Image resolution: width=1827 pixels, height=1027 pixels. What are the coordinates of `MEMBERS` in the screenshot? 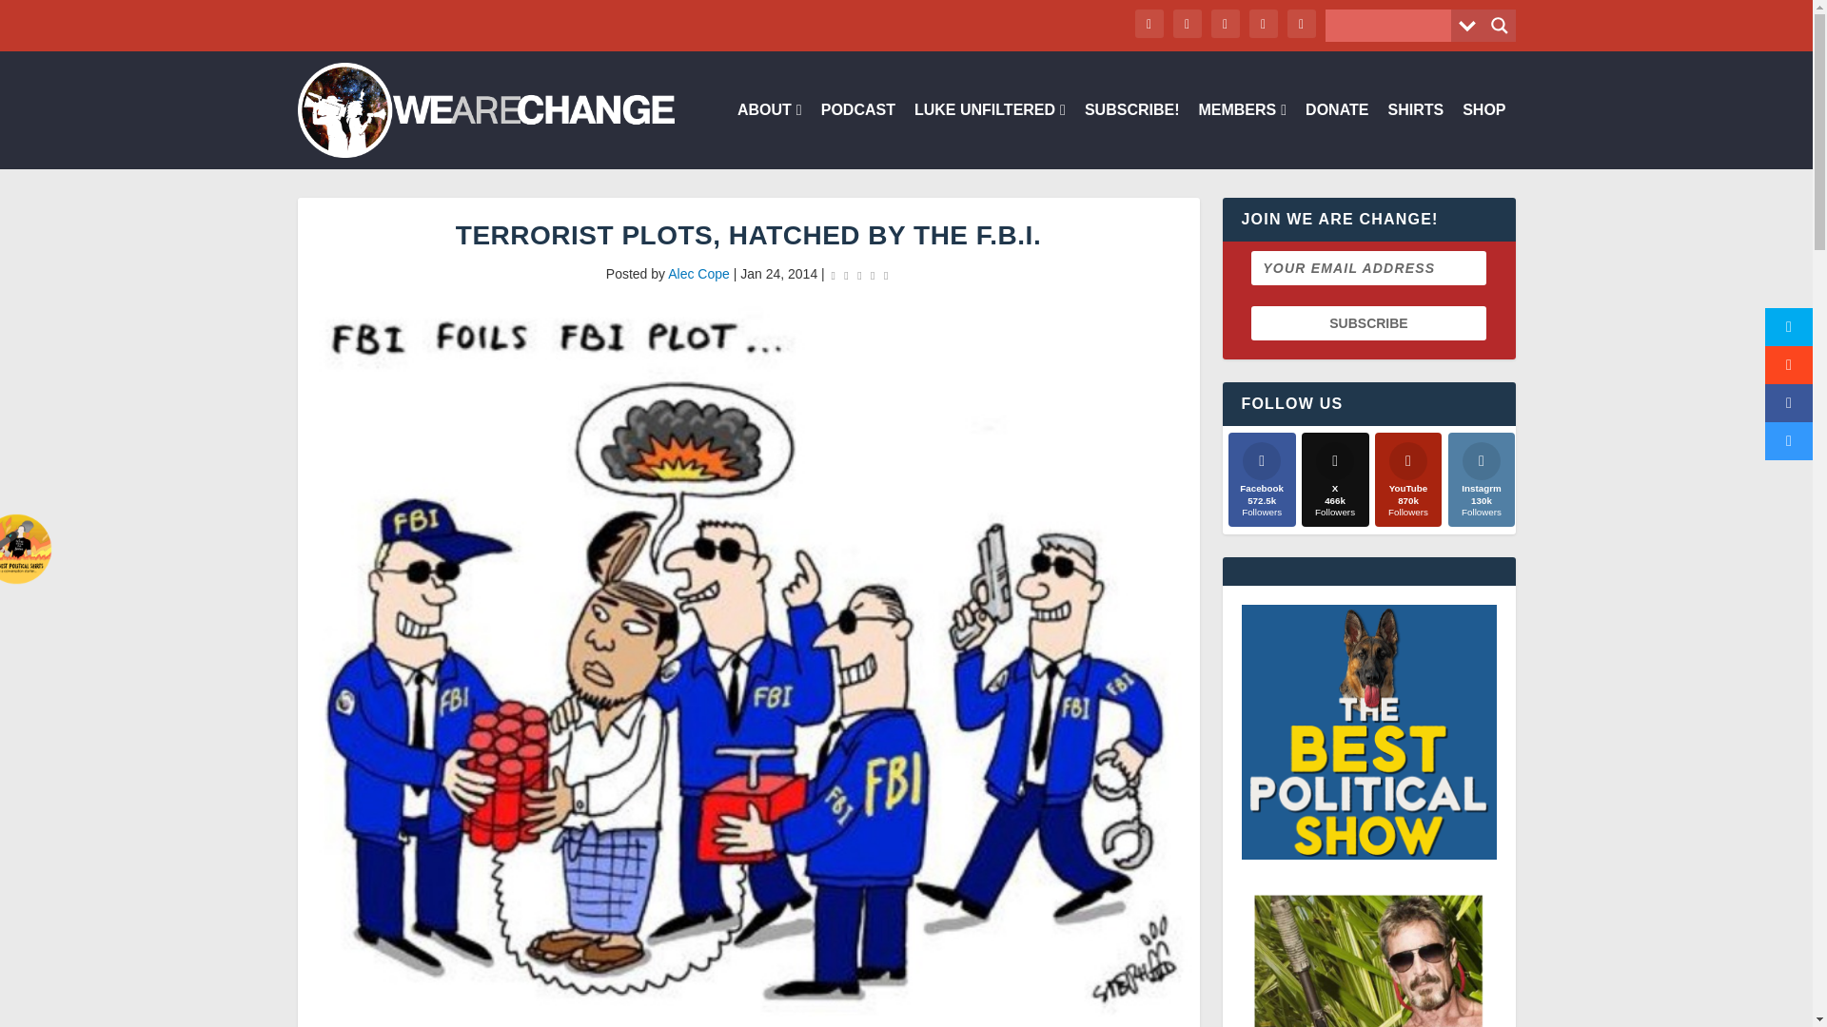 It's located at (1242, 136).